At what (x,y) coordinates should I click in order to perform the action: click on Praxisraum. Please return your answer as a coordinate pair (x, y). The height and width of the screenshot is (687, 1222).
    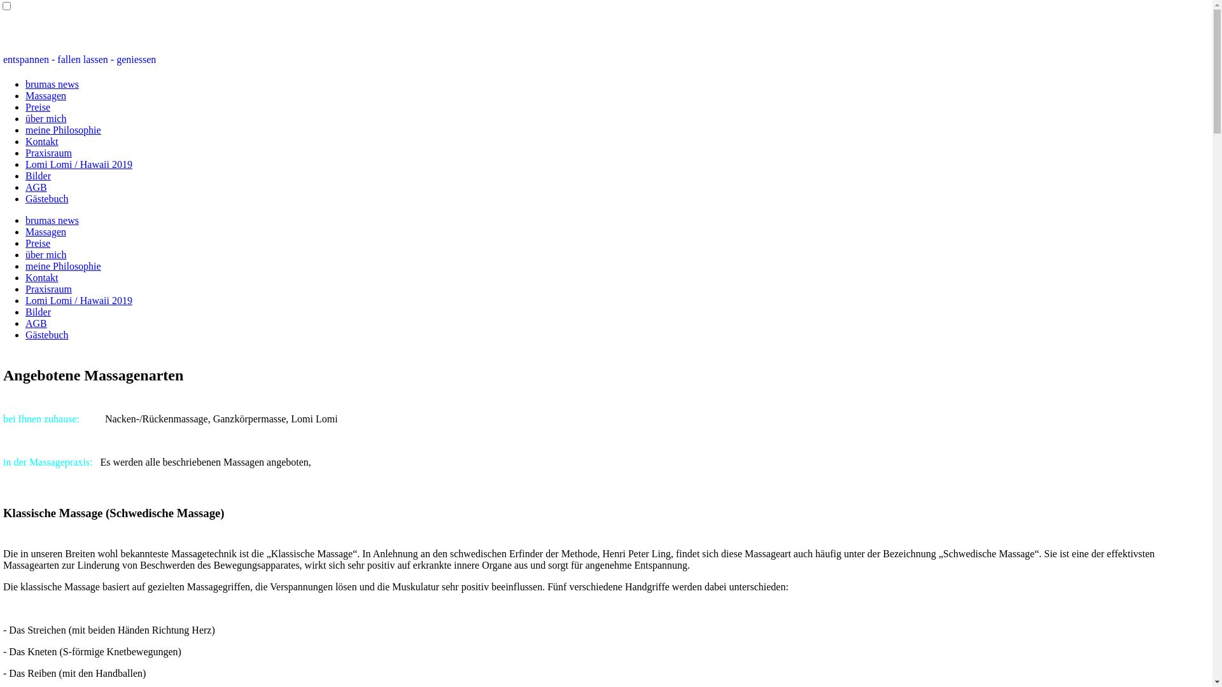
    Looking at the image, I should click on (48, 289).